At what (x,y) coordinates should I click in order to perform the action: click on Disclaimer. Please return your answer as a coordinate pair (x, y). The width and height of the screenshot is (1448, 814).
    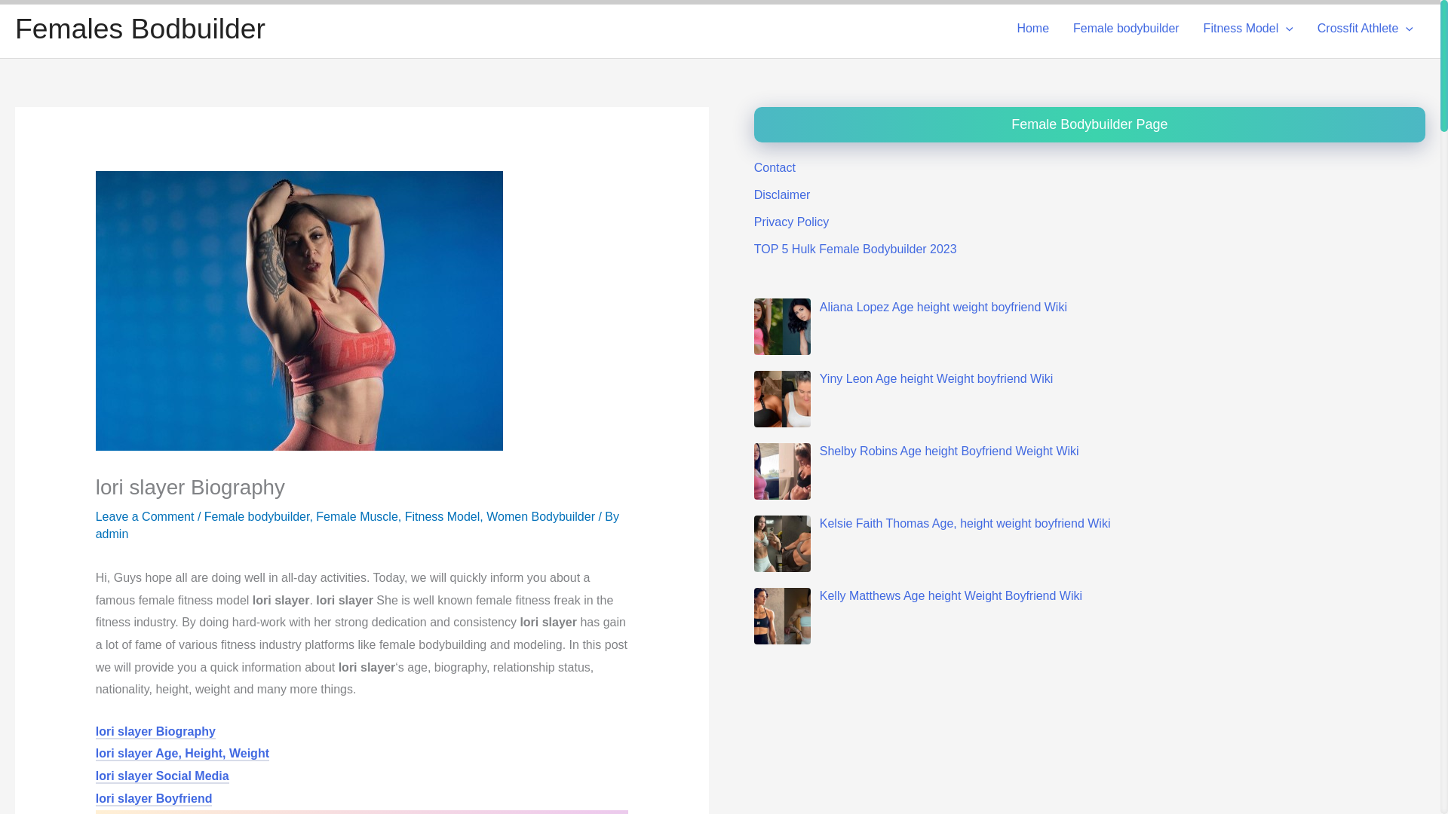
    Looking at the image, I should click on (783, 194).